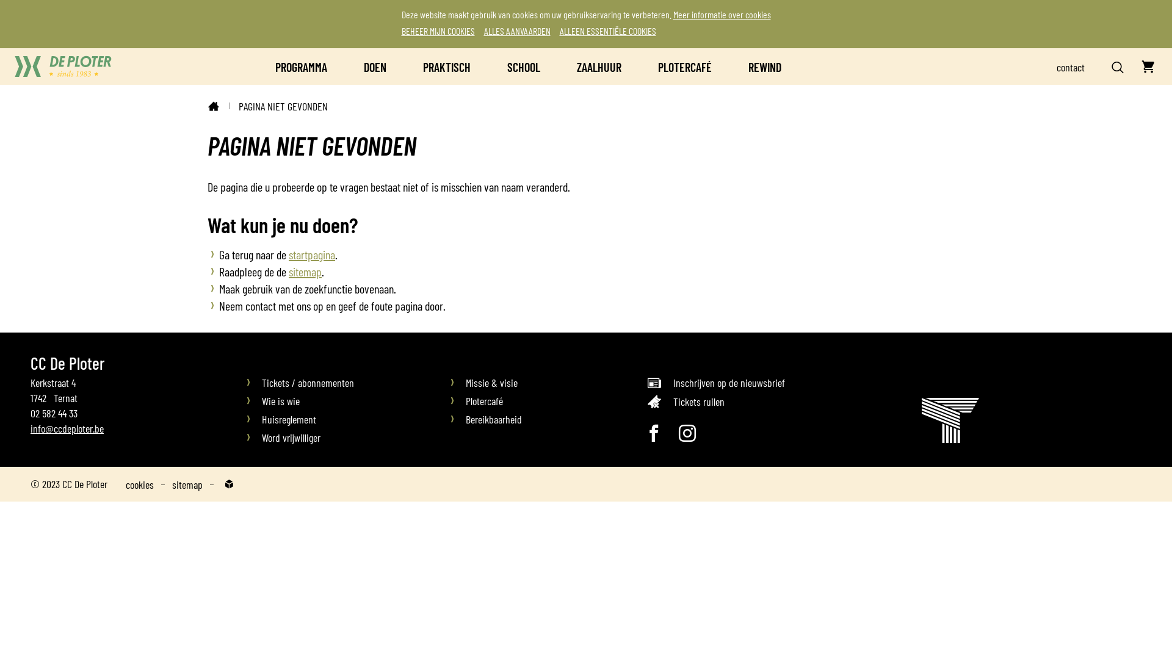 This screenshot has width=1172, height=659. Describe the element at coordinates (54, 413) in the screenshot. I see `02 582 44 33` at that location.